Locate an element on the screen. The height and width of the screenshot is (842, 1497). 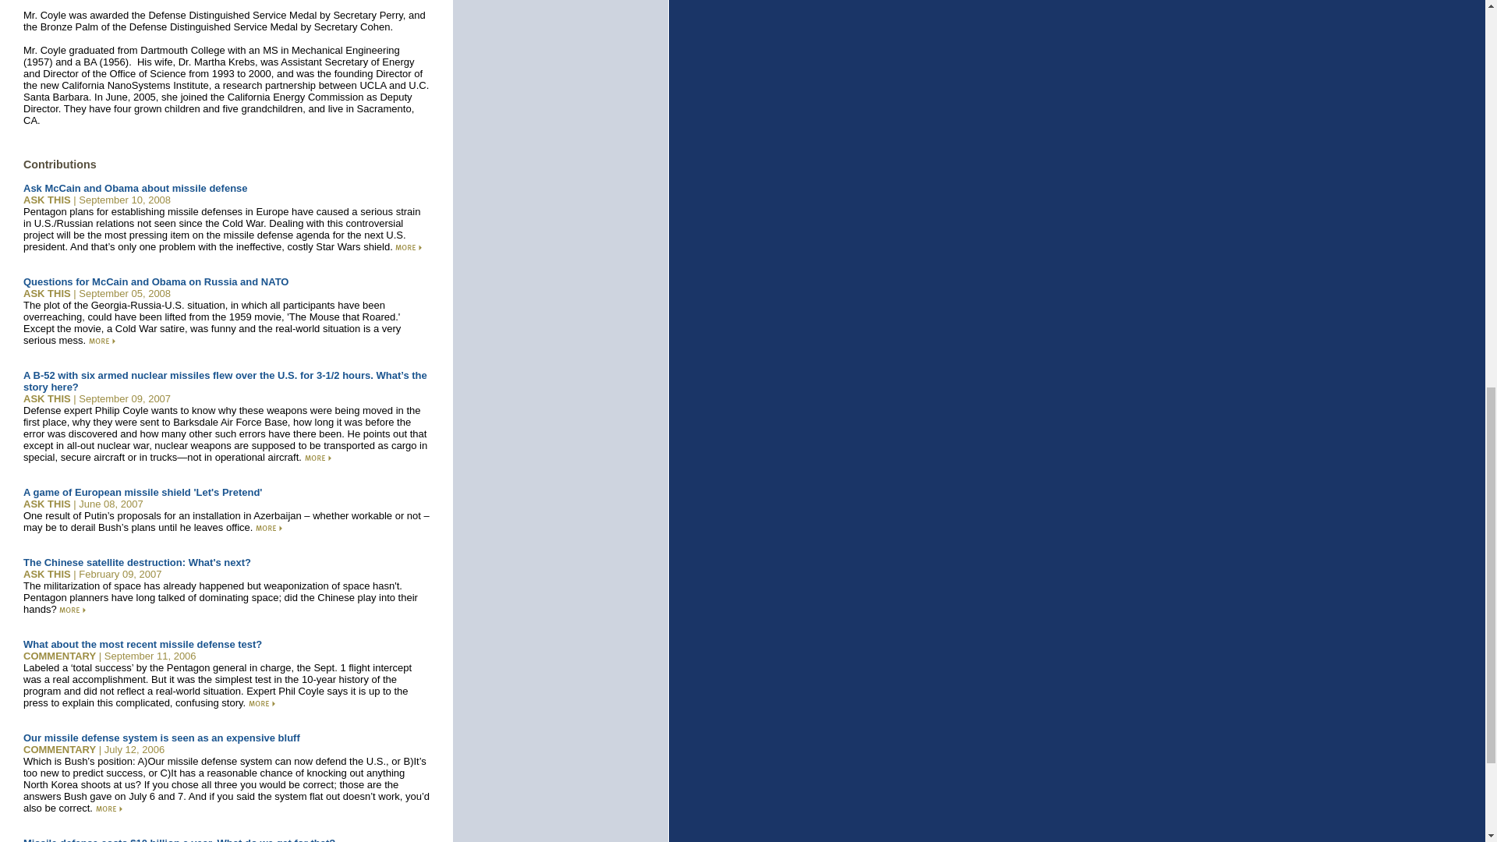
A game of European missile shield 'Let's Pretend' is located at coordinates (143, 493).